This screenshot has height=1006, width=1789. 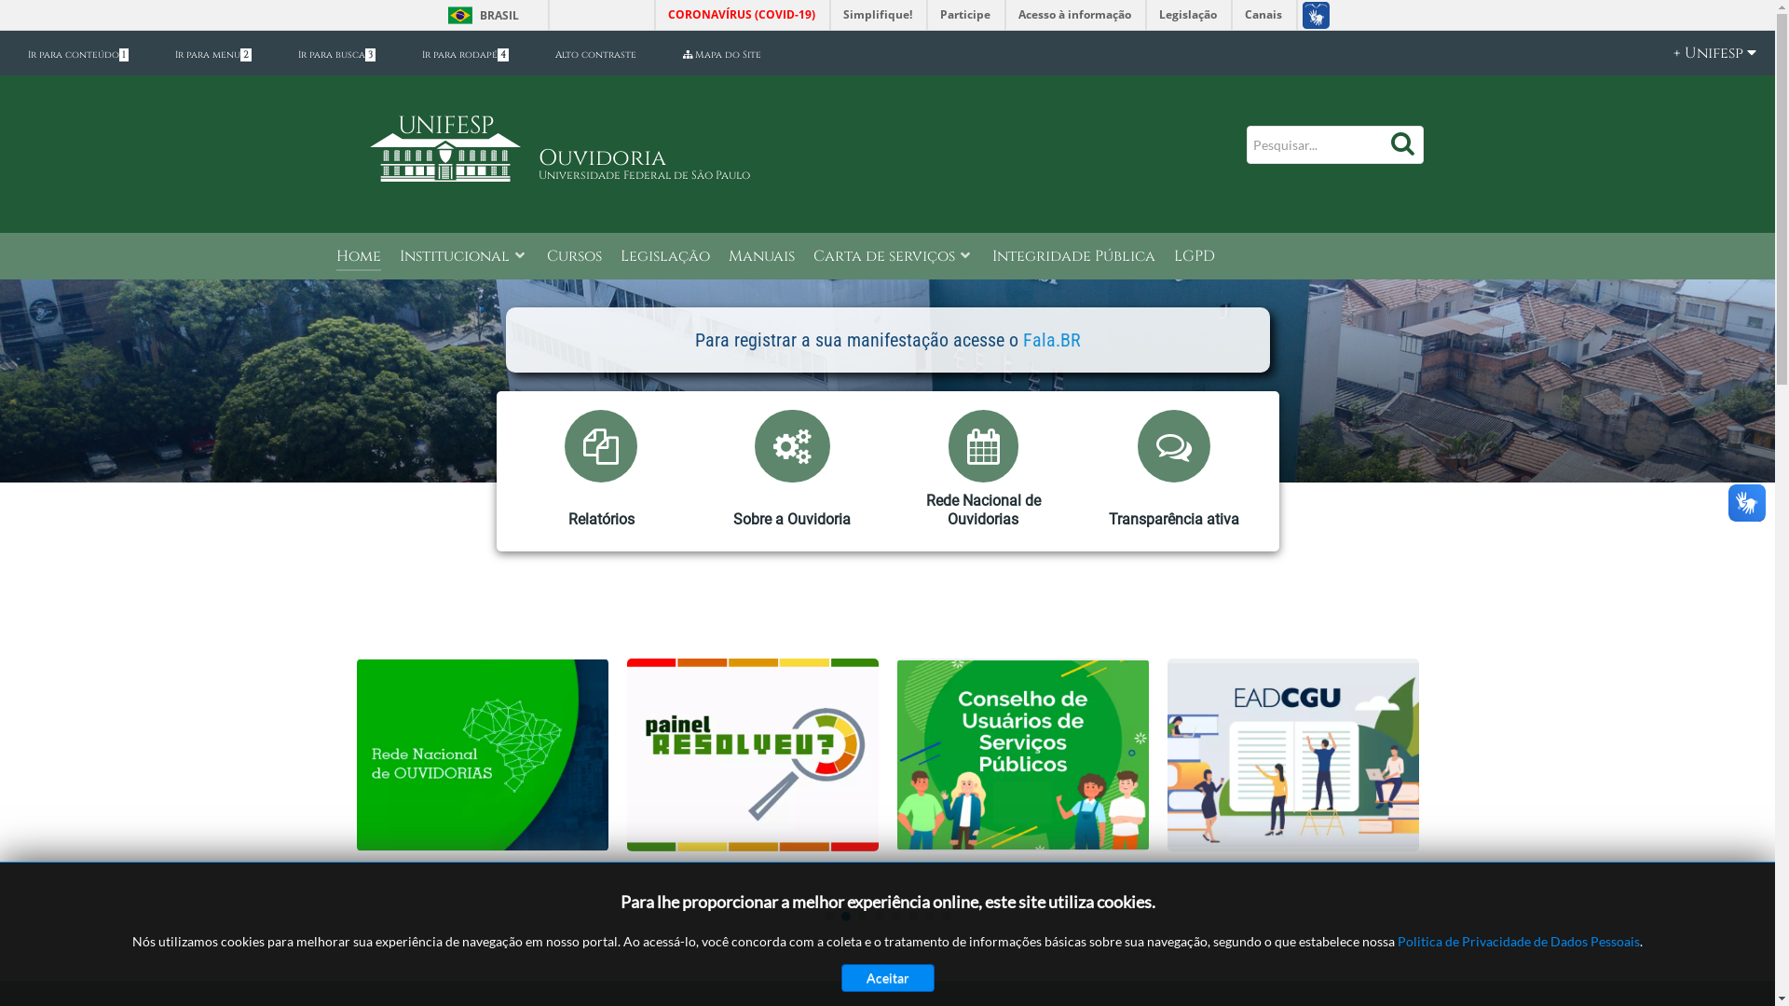 I want to click on BRASIL, so click(x=479, y=15).